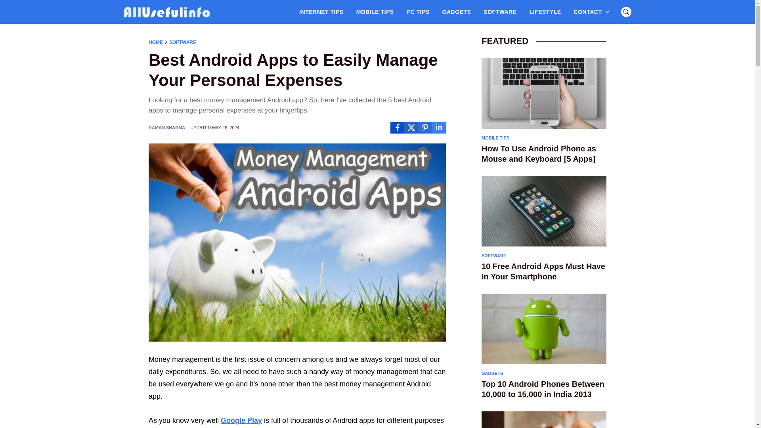 Image resolution: width=761 pixels, height=428 pixels. What do you see at coordinates (418, 11) in the screenshot?
I see `PC TIPS` at bounding box center [418, 11].